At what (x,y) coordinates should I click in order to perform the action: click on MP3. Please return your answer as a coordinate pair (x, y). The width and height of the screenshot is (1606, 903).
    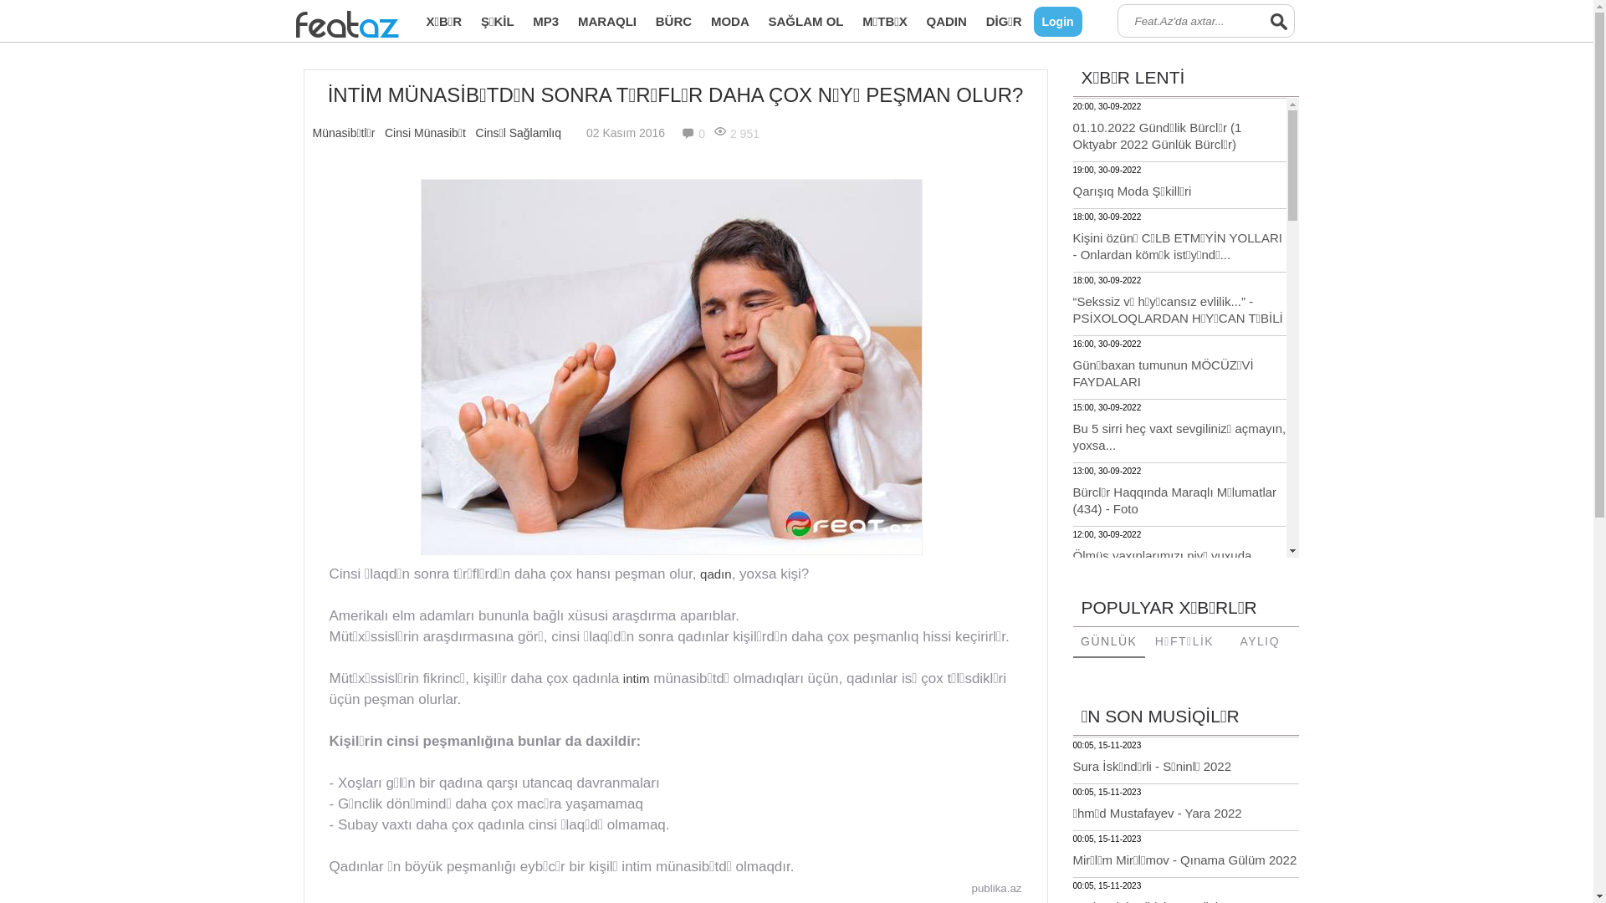
    Looking at the image, I should click on (545, 22).